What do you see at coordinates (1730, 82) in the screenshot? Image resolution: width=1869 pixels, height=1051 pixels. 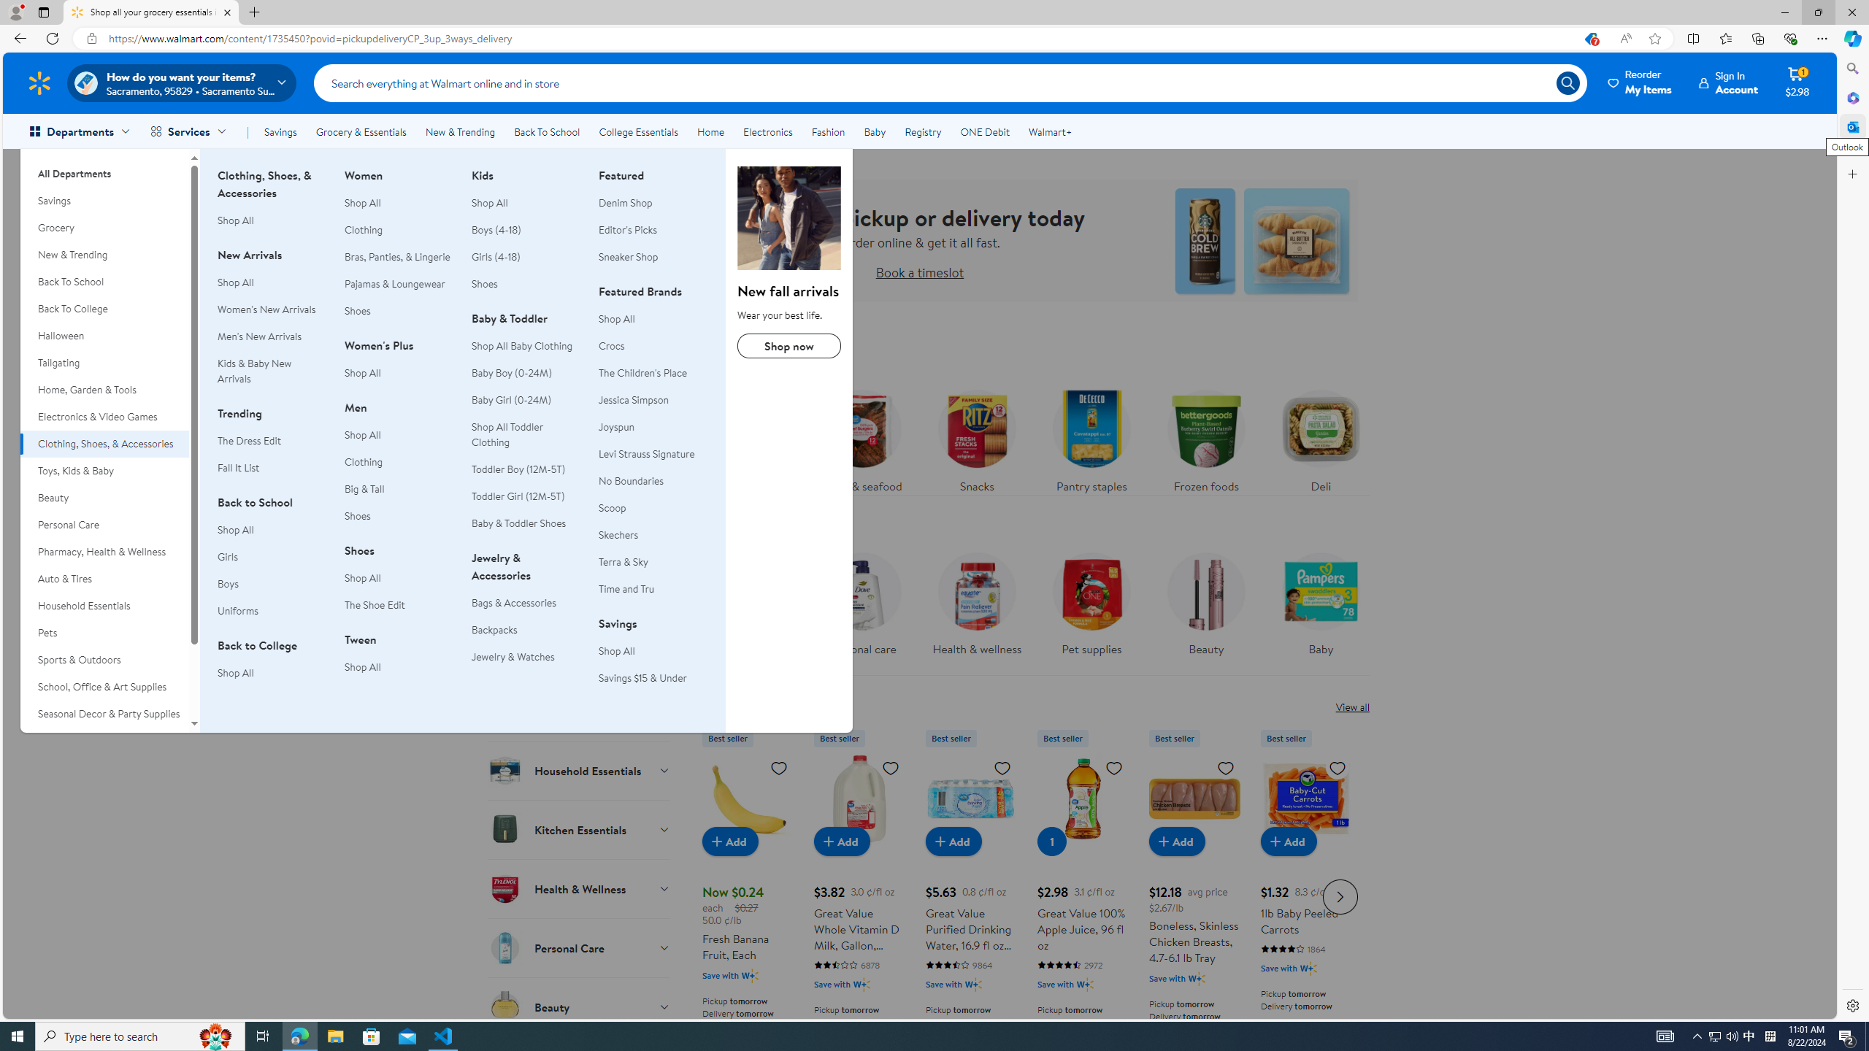 I see `Sign In Account` at bounding box center [1730, 82].